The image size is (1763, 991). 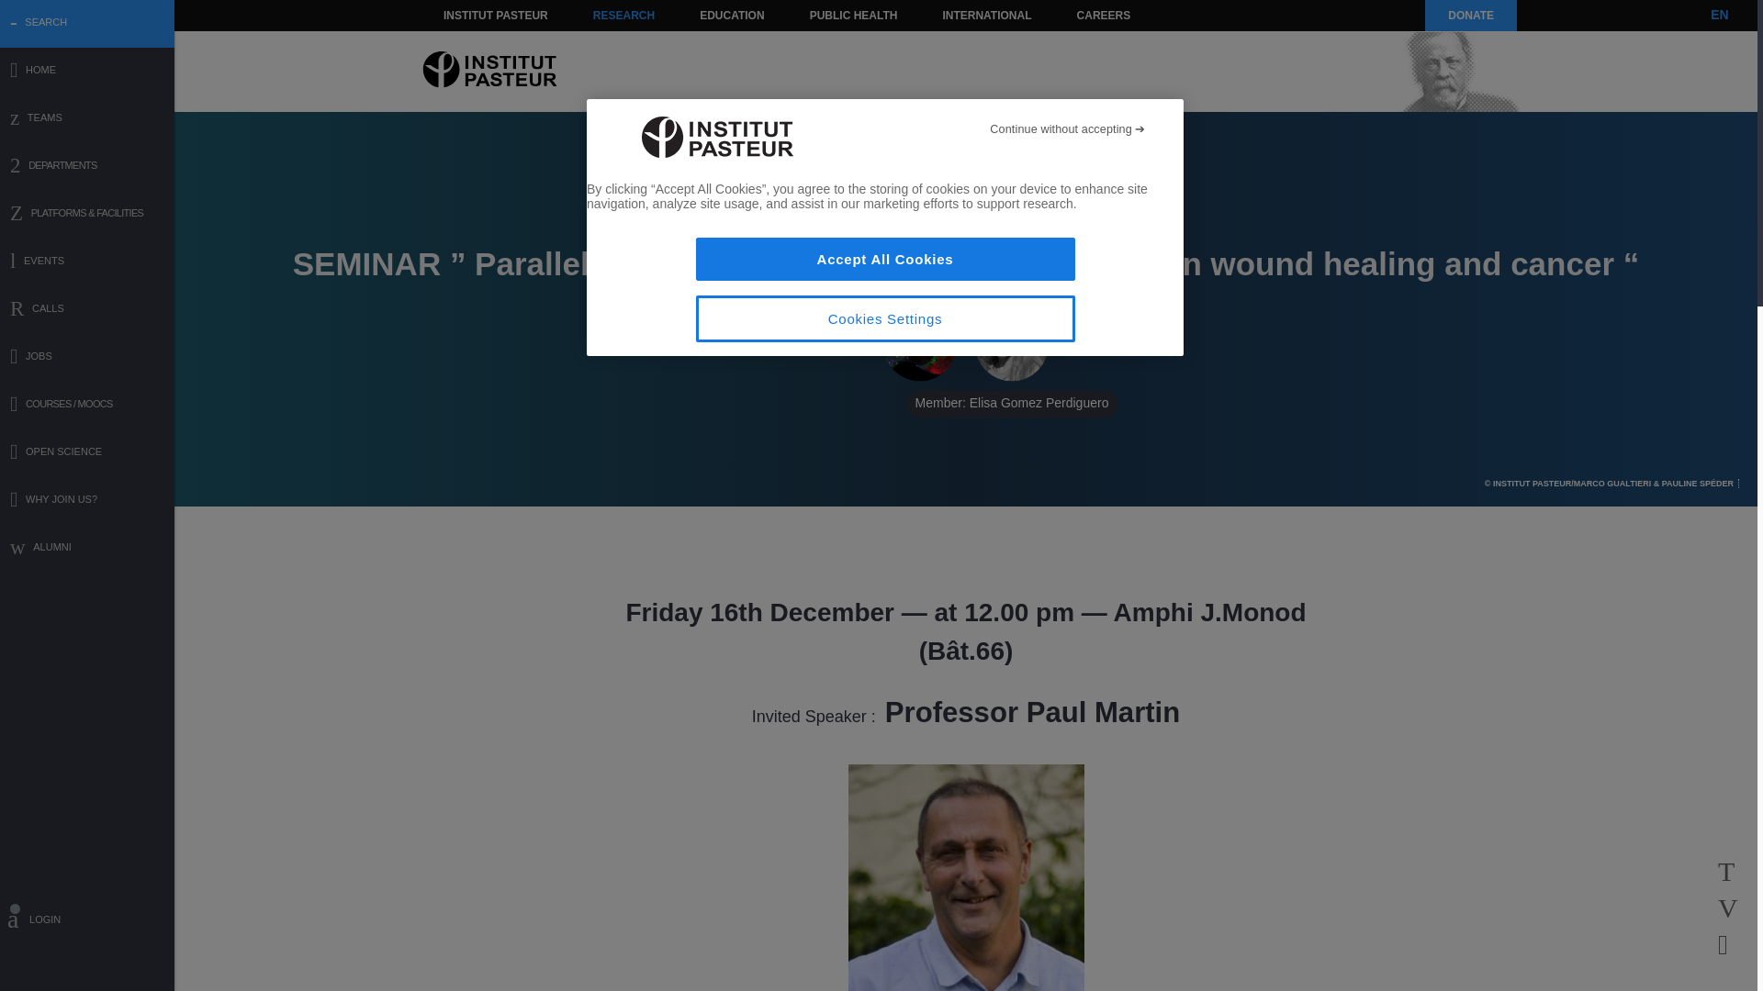 What do you see at coordinates (468, 15) in the screenshot?
I see `Skip to content` at bounding box center [468, 15].